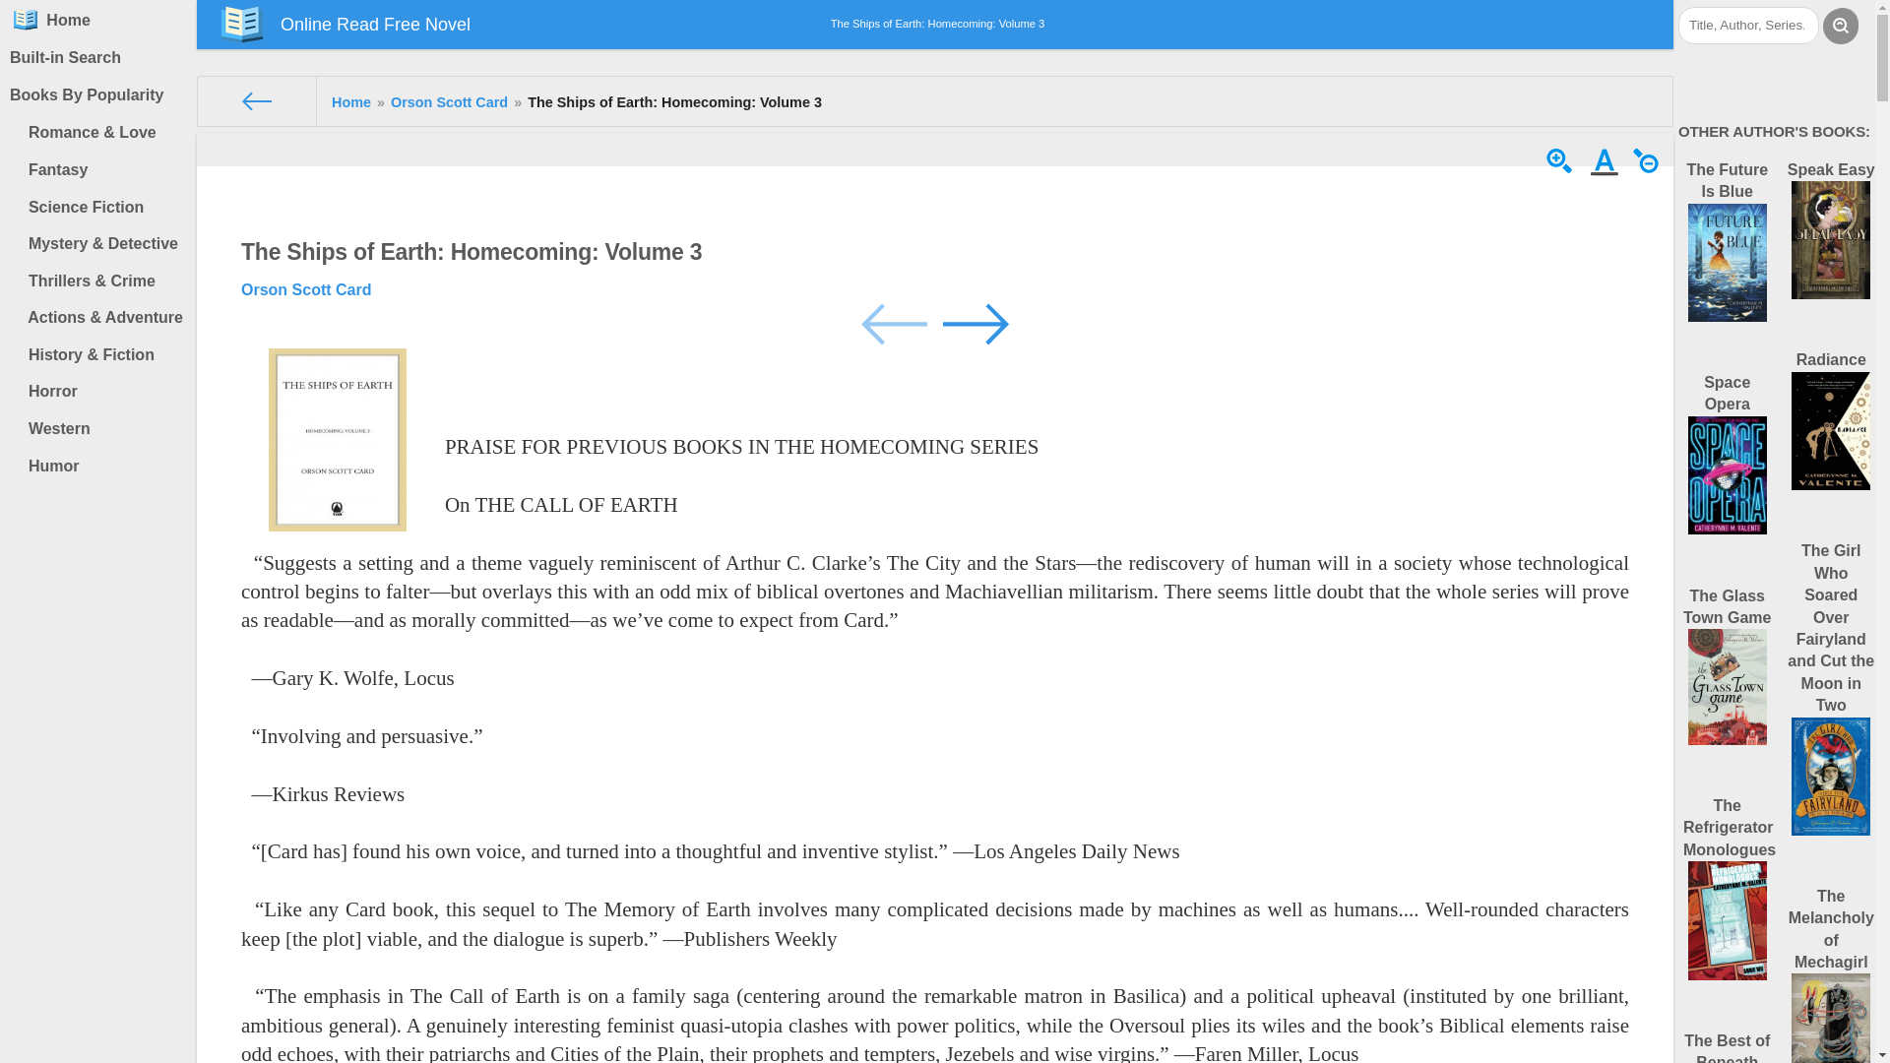 The width and height of the screenshot is (1890, 1063). I want to click on Next Page, so click(975, 321).